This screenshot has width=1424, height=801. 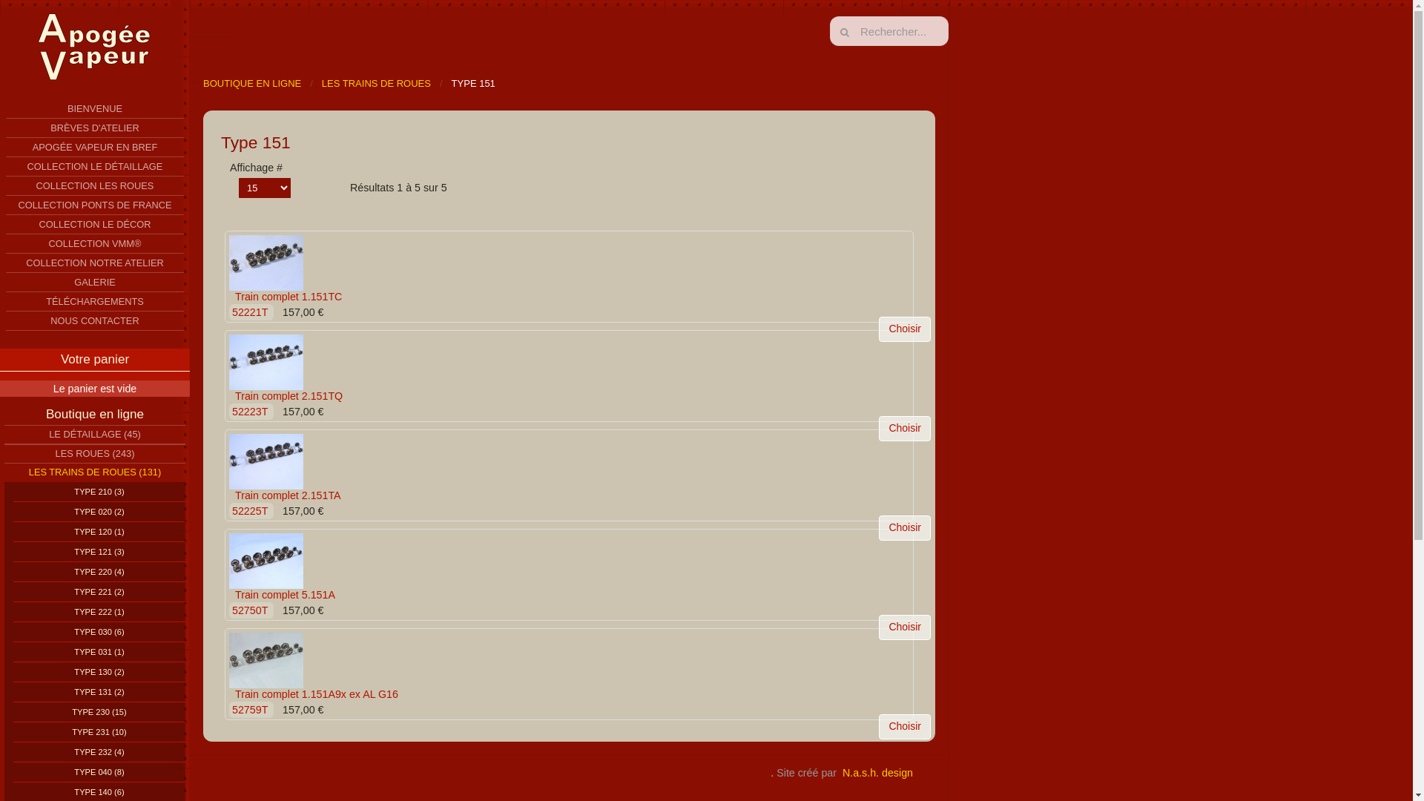 What do you see at coordinates (99, 492) in the screenshot?
I see `TYPE 210 (3)` at bounding box center [99, 492].